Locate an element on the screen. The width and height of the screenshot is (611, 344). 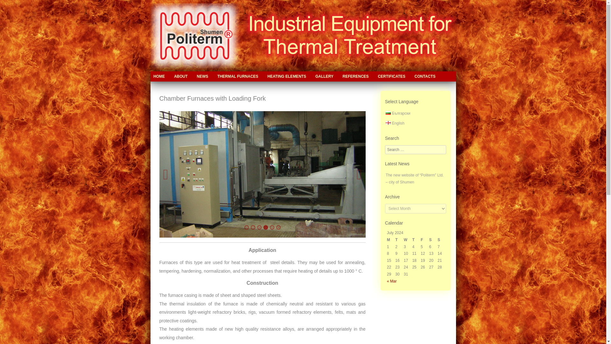
HEATING ELEMENTS is located at coordinates (287, 76).